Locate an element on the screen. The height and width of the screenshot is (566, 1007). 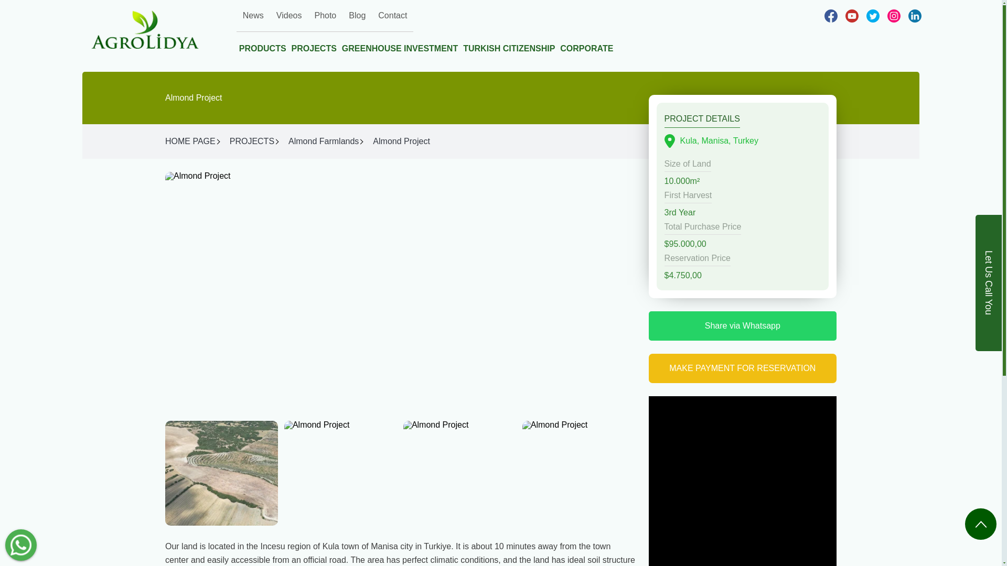
Blog is located at coordinates (357, 16).